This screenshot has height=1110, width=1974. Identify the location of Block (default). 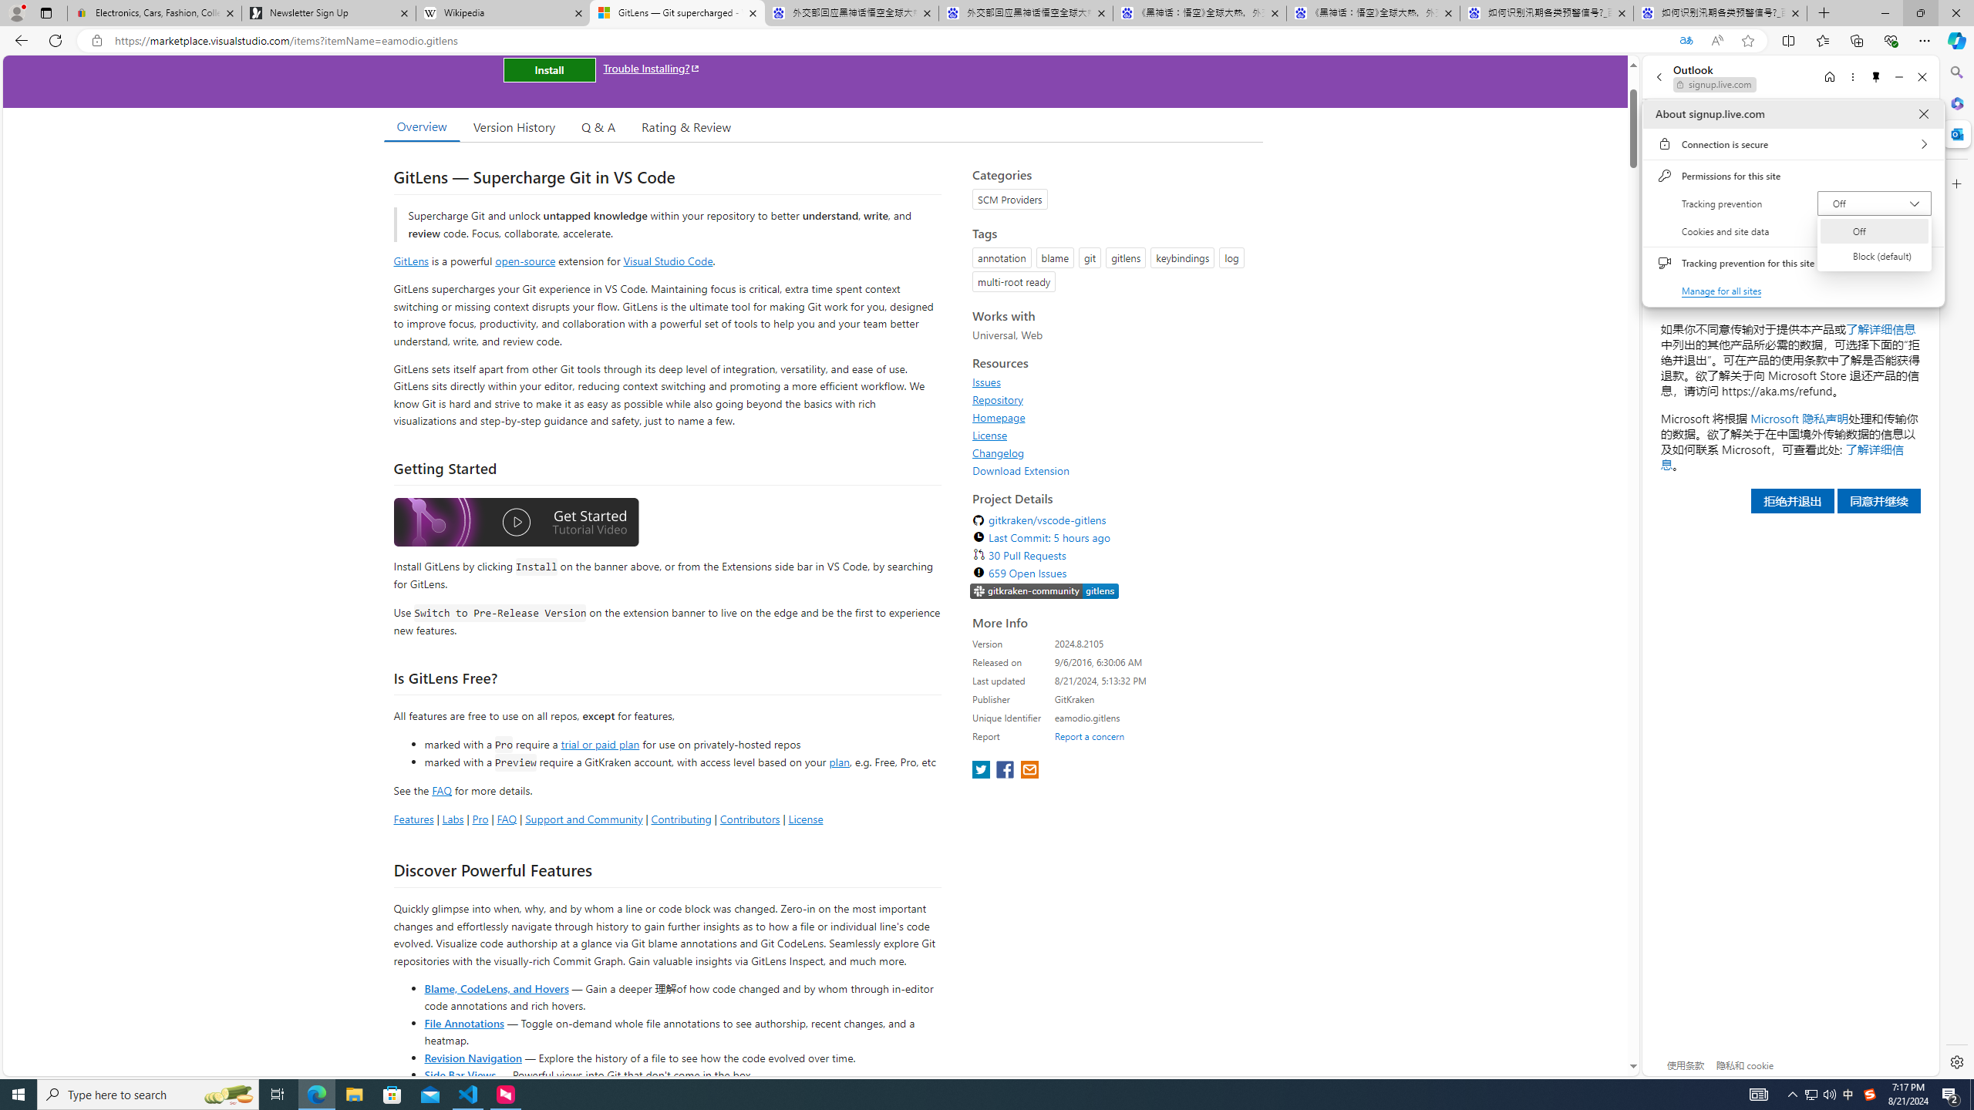
(1874, 256).